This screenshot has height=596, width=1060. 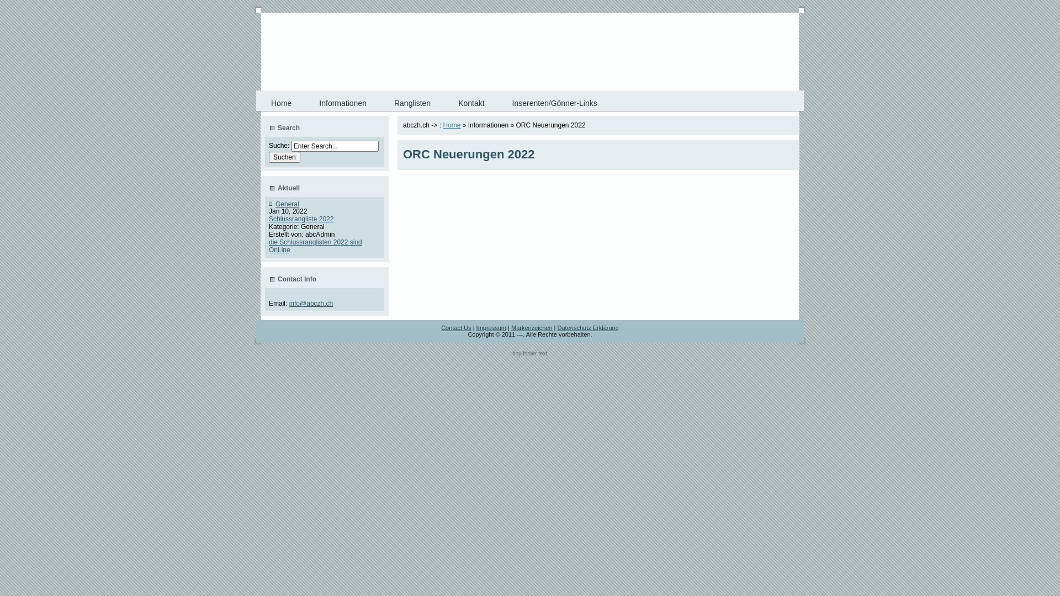 I want to click on Home, so click(x=282, y=103).